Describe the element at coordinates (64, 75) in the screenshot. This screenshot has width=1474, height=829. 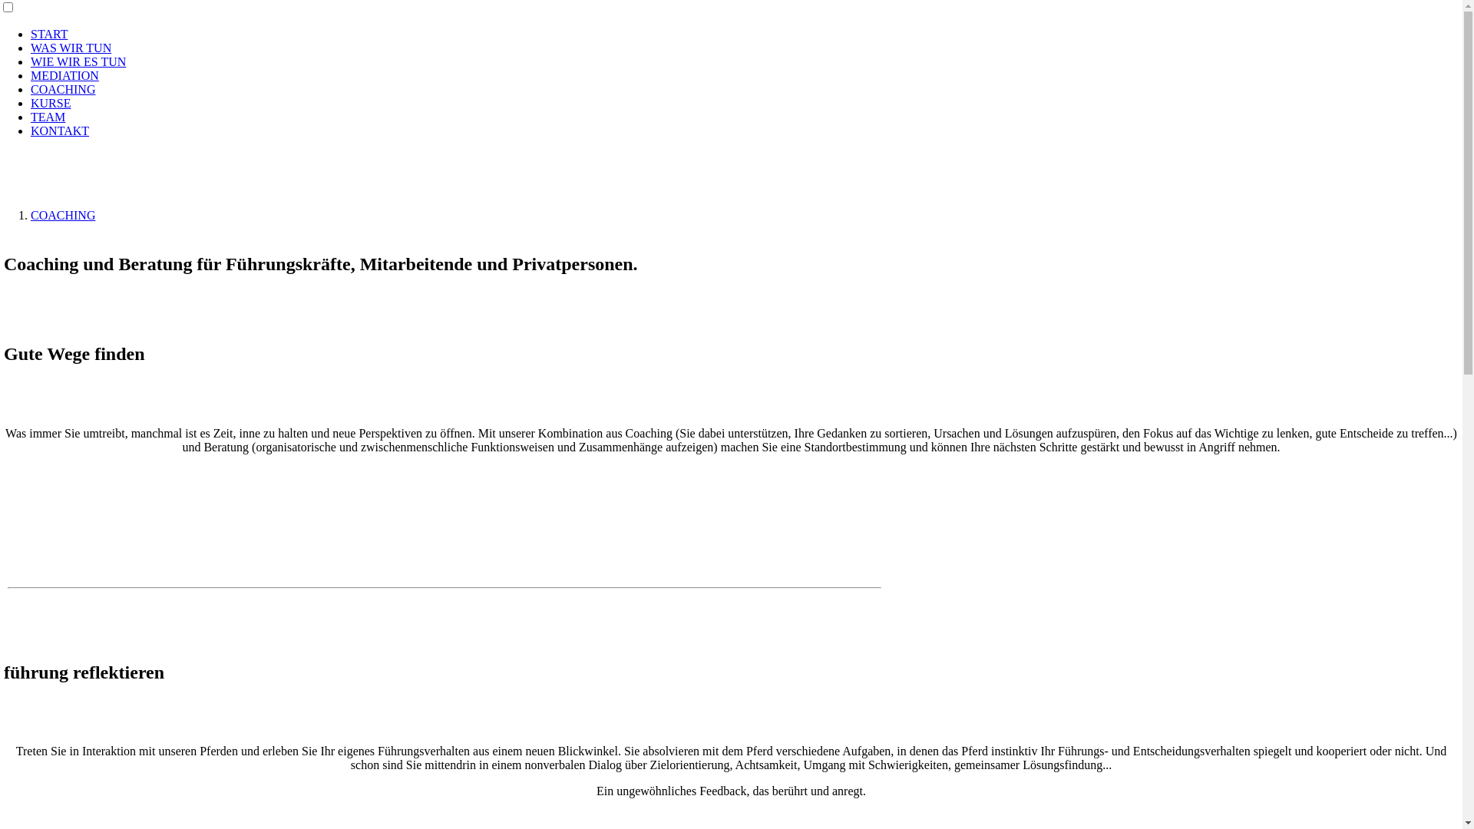
I see `MEDIATION` at that location.